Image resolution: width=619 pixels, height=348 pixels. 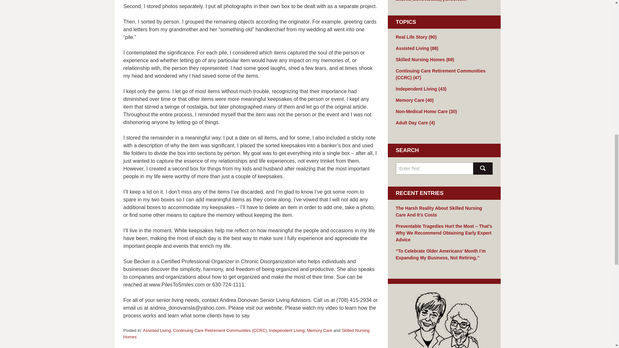 What do you see at coordinates (246, 334) in the screenshot?
I see `View all posts in Skilled Nursing Homes` at bounding box center [246, 334].